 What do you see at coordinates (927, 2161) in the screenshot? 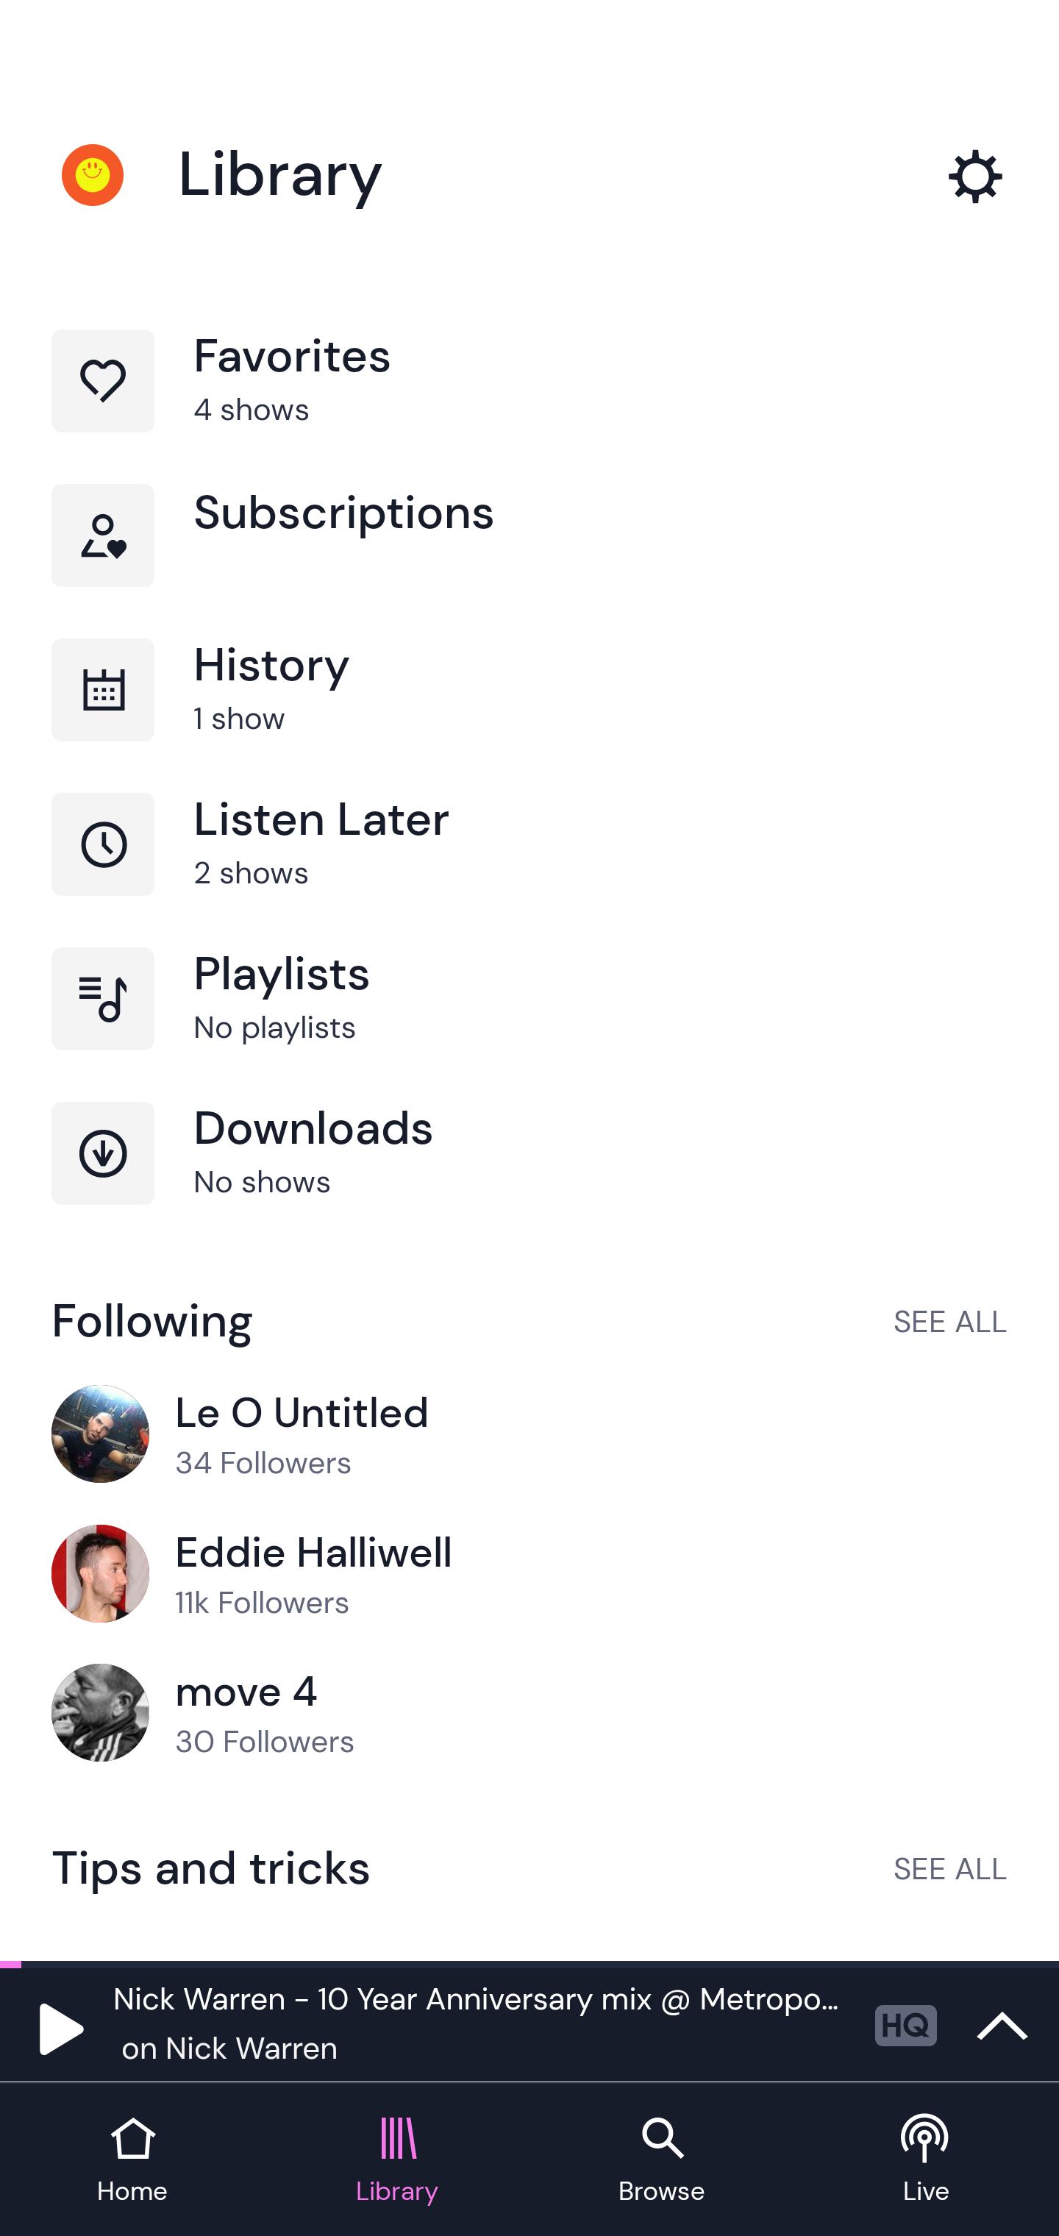
I see `Live tab Live` at bounding box center [927, 2161].